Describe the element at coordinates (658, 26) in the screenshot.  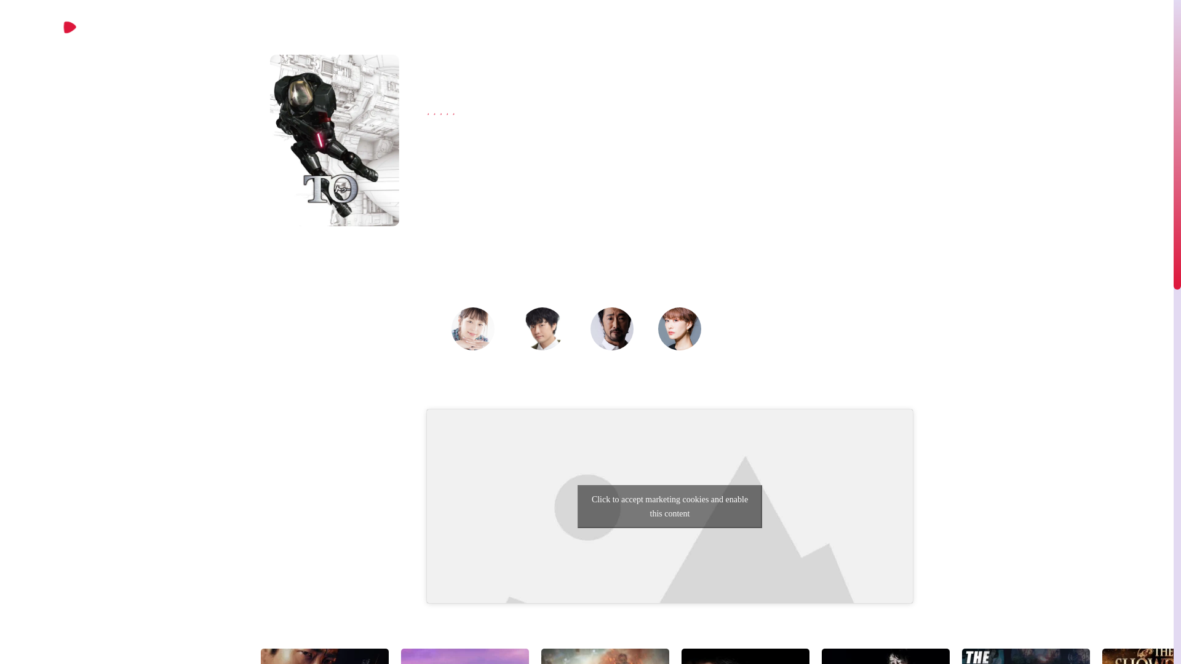
I see `TV Shows` at that location.